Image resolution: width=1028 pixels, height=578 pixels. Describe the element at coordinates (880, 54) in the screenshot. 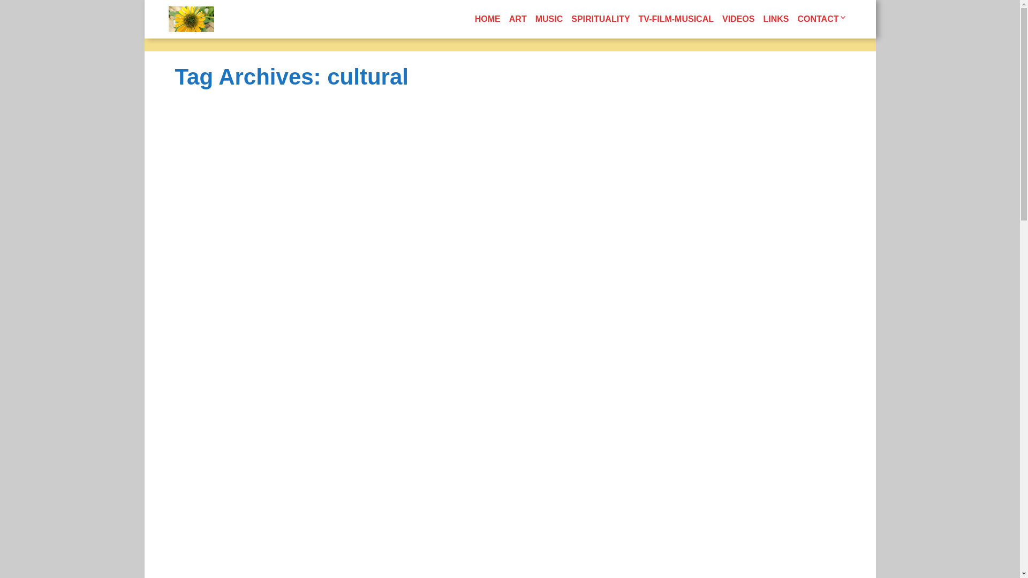

I see `Privacy Policy` at that location.